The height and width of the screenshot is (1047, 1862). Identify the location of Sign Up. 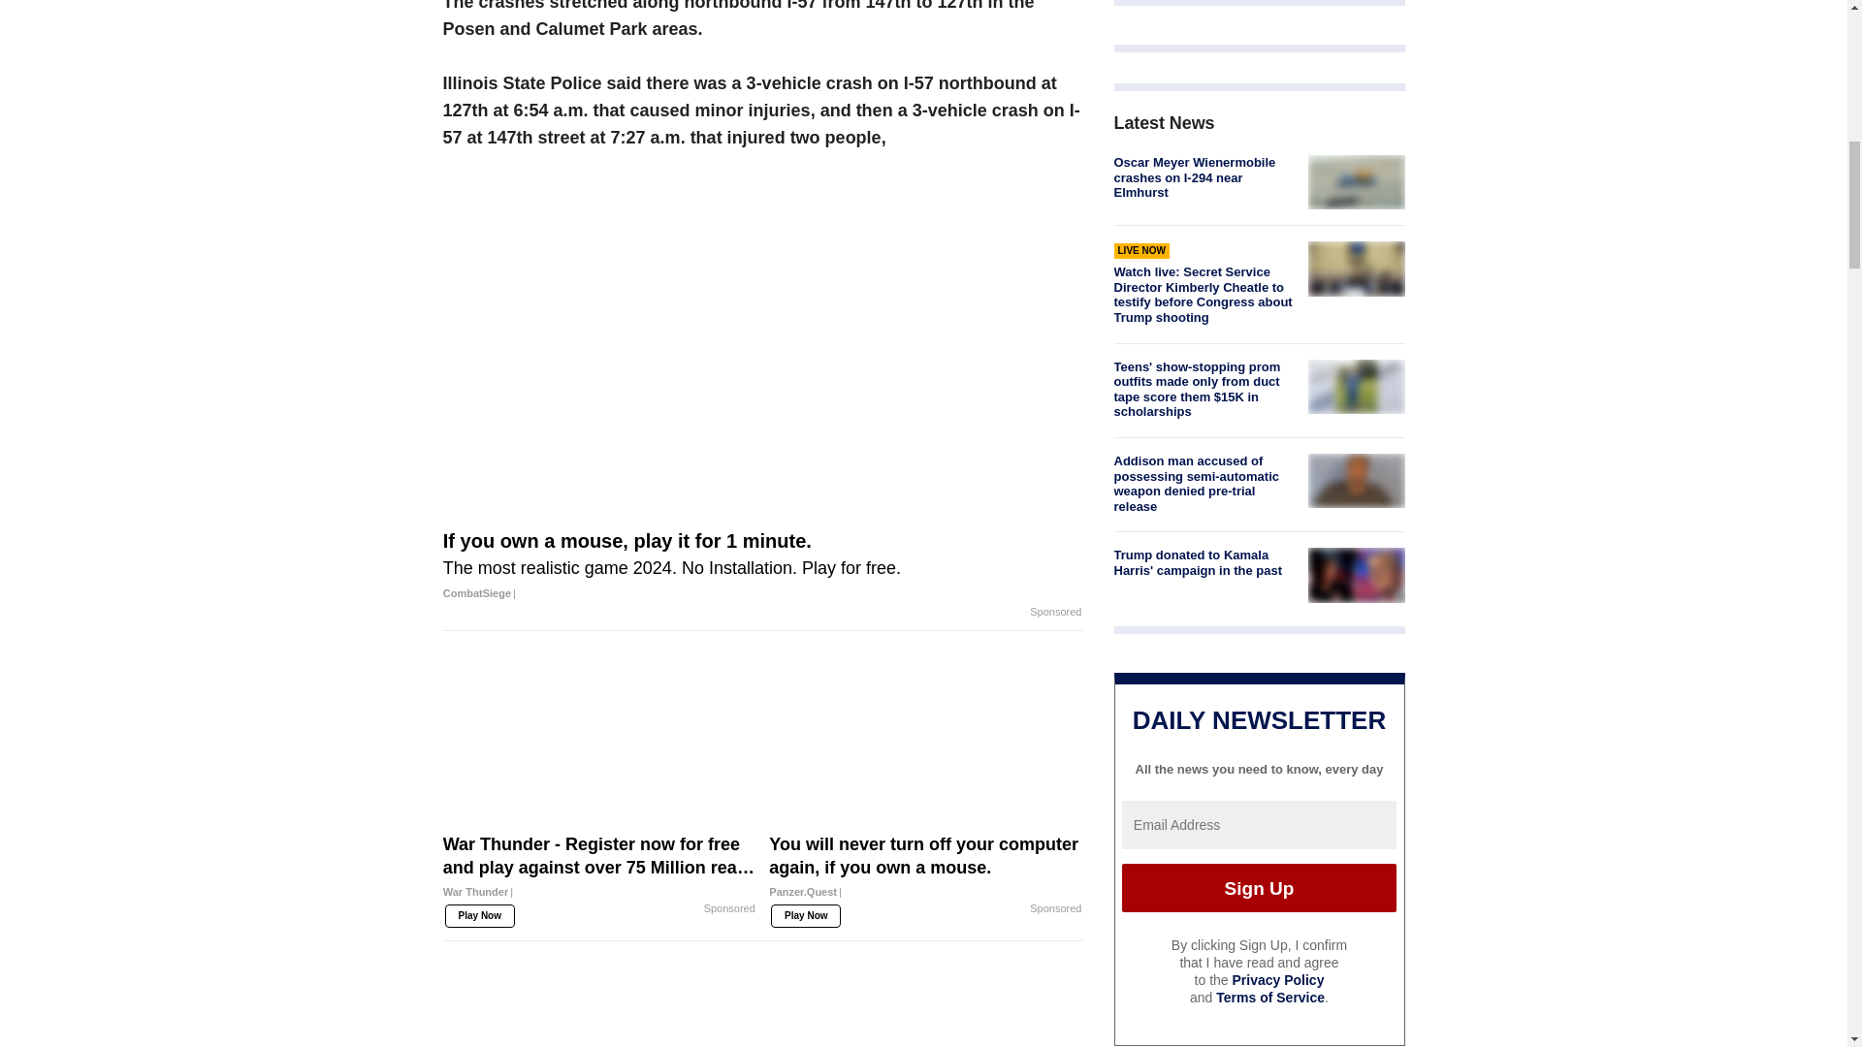
(1259, 888).